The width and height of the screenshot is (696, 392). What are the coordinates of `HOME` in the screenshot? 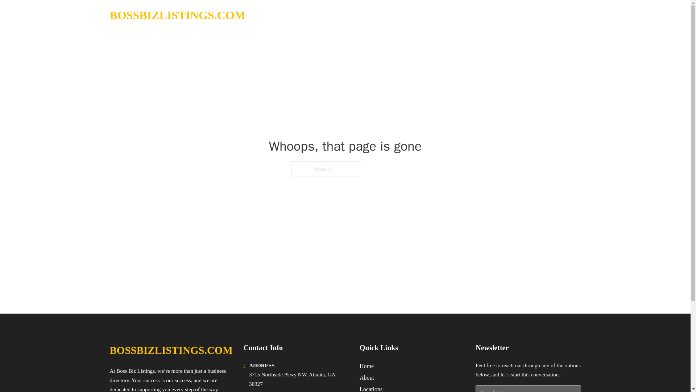 It's located at (490, 15).